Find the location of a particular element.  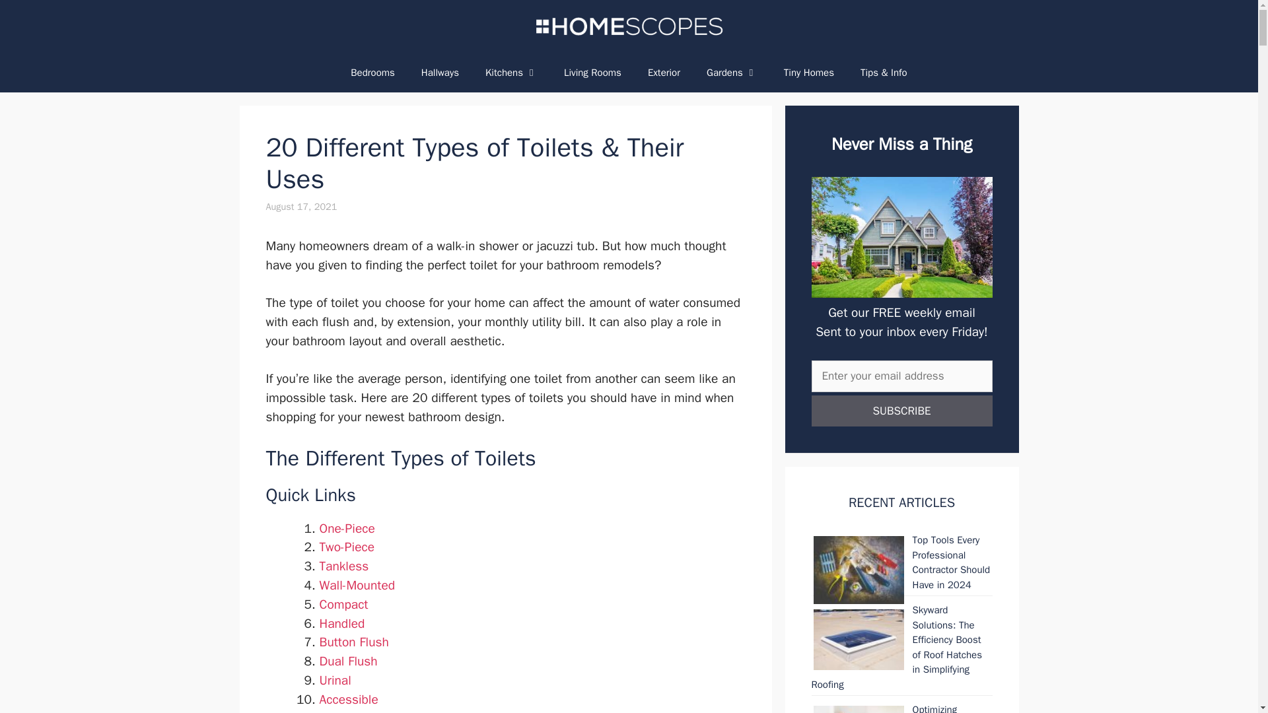

Button Flush is located at coordinates (354, 642).